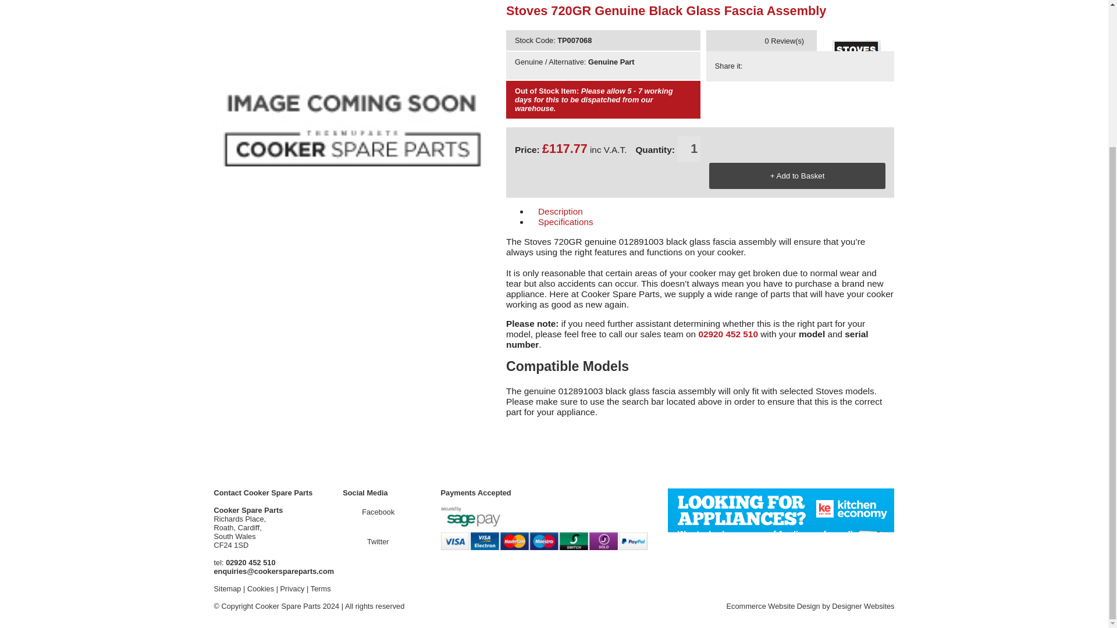 This screenshot has width=1117, height=628. What do you see at coordinates (250, 563) in the screenshot?
I see `call us today on 02920 452 510` at bounding box center [250, 563].